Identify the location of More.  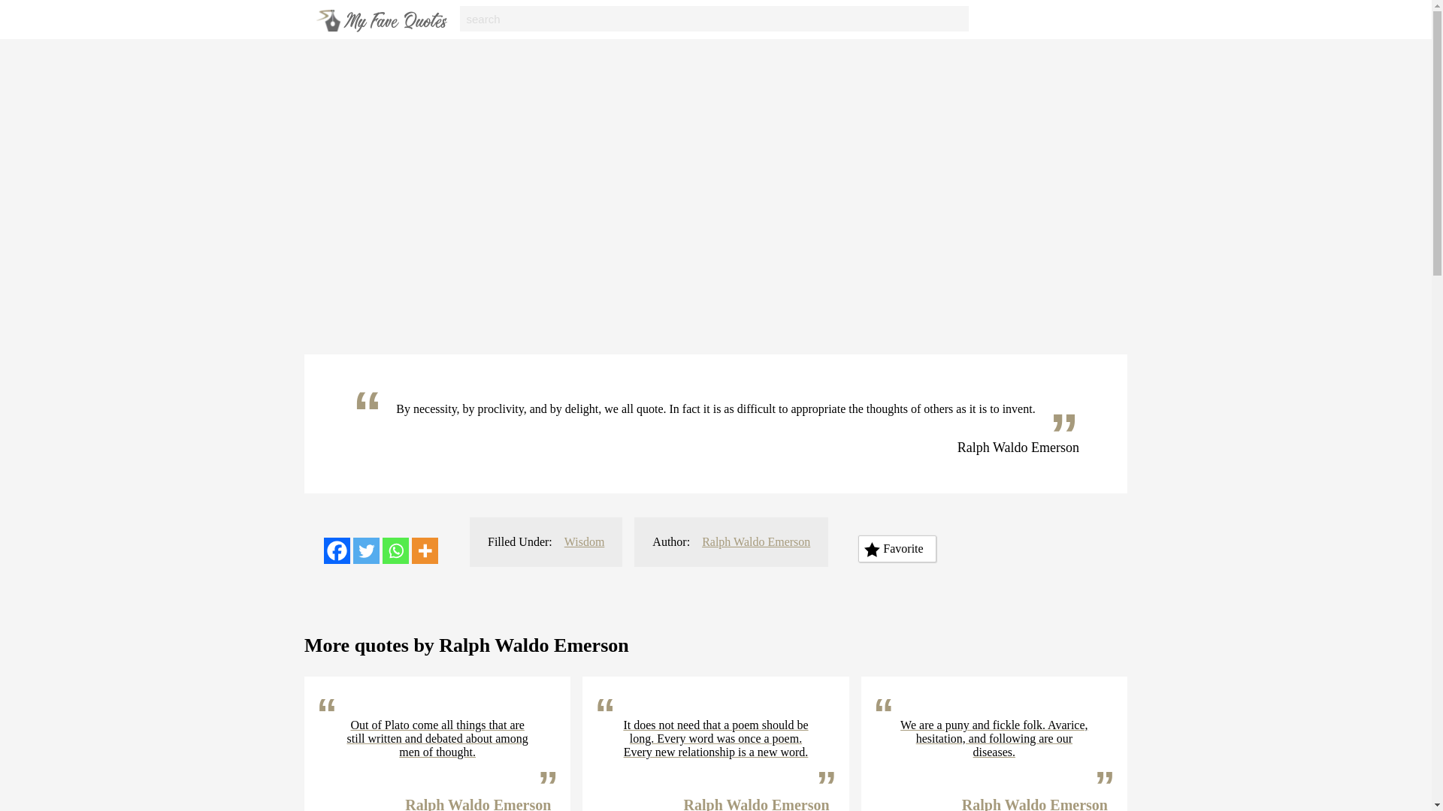
(425, 550).